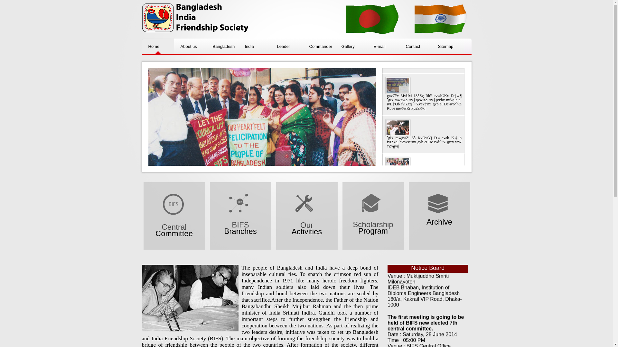 This screenshot has height=347, width=618. Describe the element at coordinates (158, 46) in the screenshot. I see `Home` at that location.